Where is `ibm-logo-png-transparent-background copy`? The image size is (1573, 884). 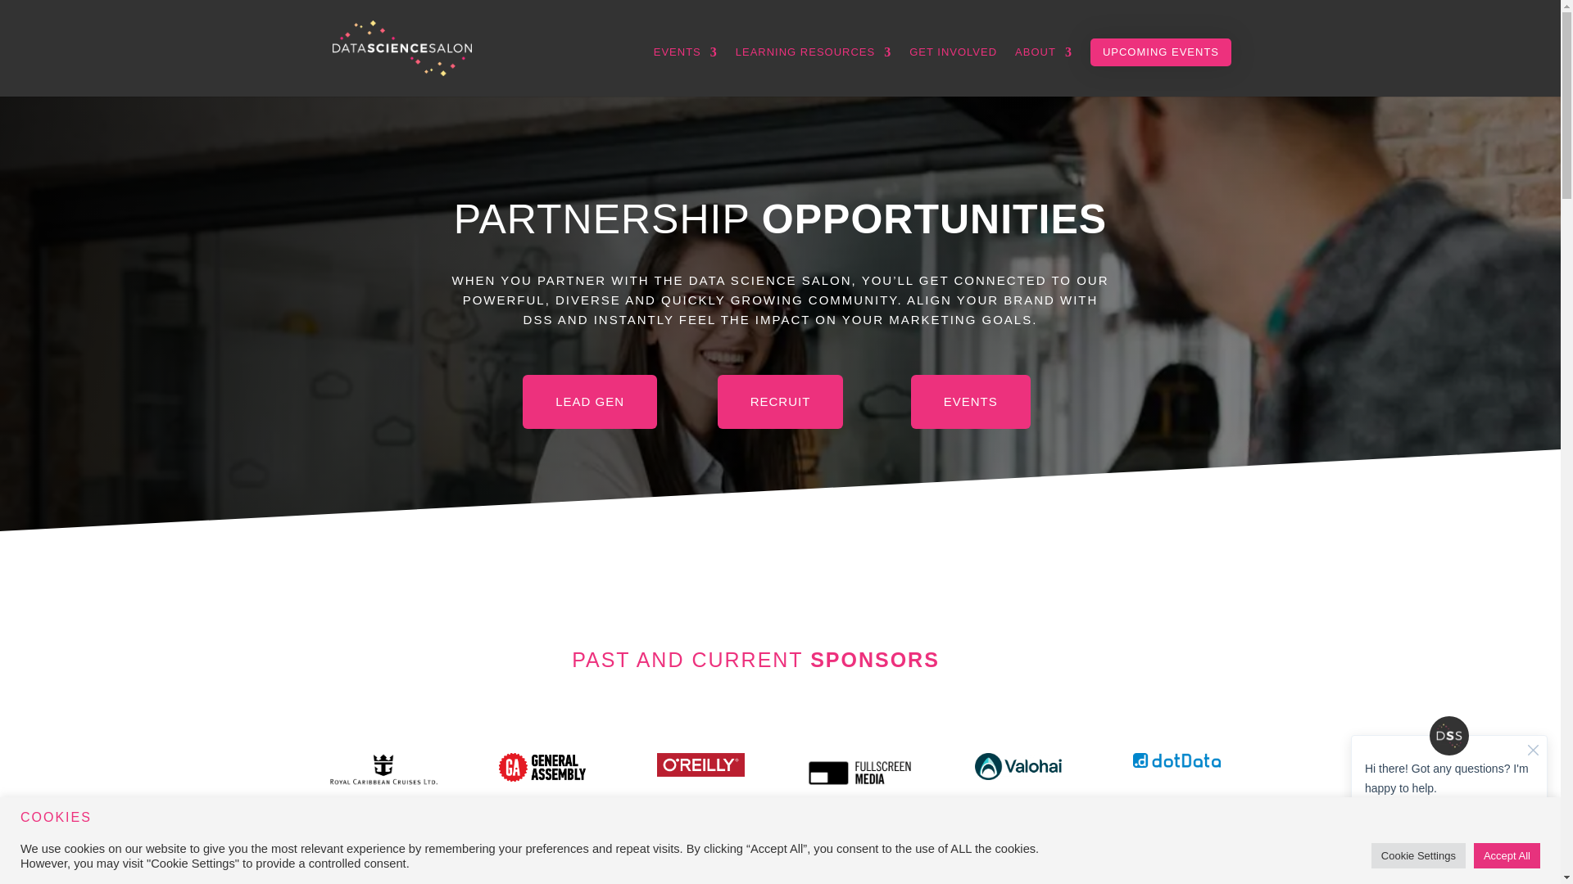 ibm-logo-png-transparent-background copy is located at coordinates (542, 856).